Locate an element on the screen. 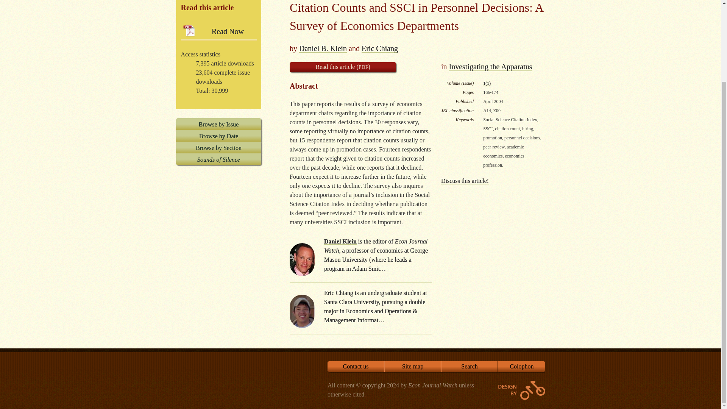  Journal of Economic Literature is located at coordinates (445, 110).